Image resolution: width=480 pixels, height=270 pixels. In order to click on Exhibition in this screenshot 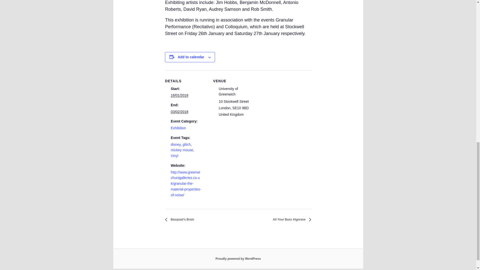, I will do `click(178, 128)`.